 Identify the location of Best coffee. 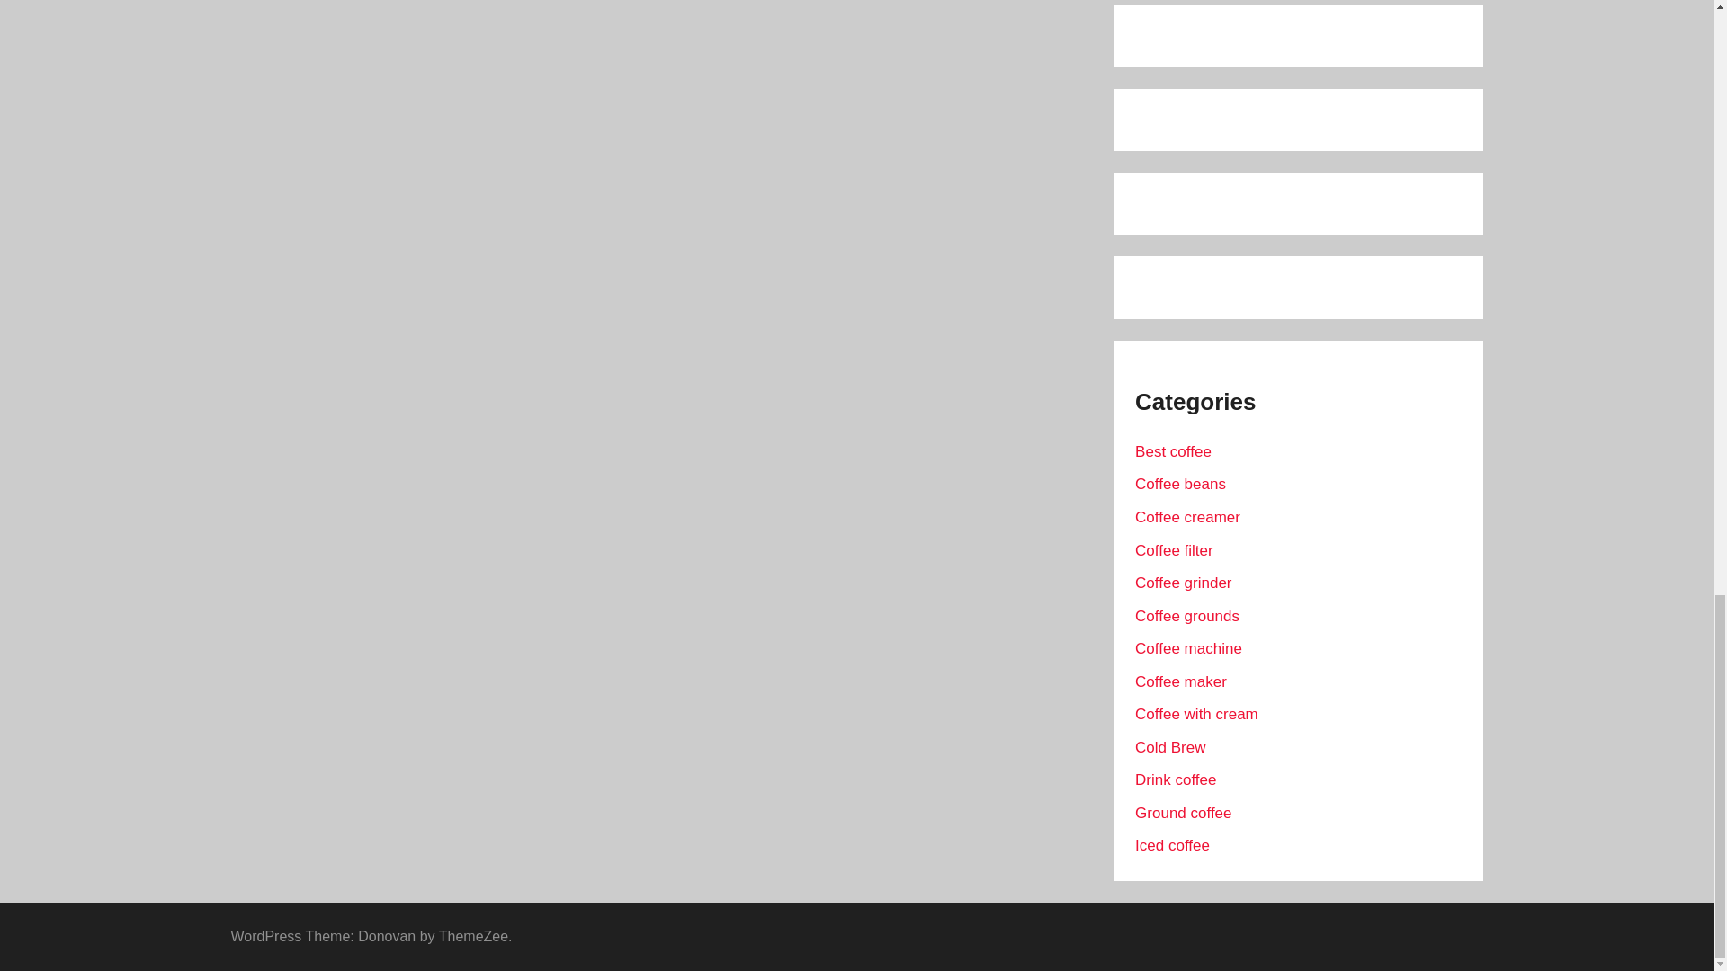
(1173, 451).